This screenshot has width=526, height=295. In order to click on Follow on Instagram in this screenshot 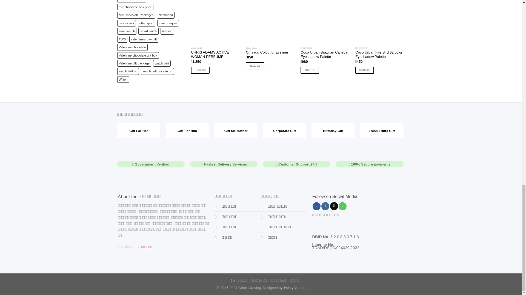, I will do `click(325, 206)`.